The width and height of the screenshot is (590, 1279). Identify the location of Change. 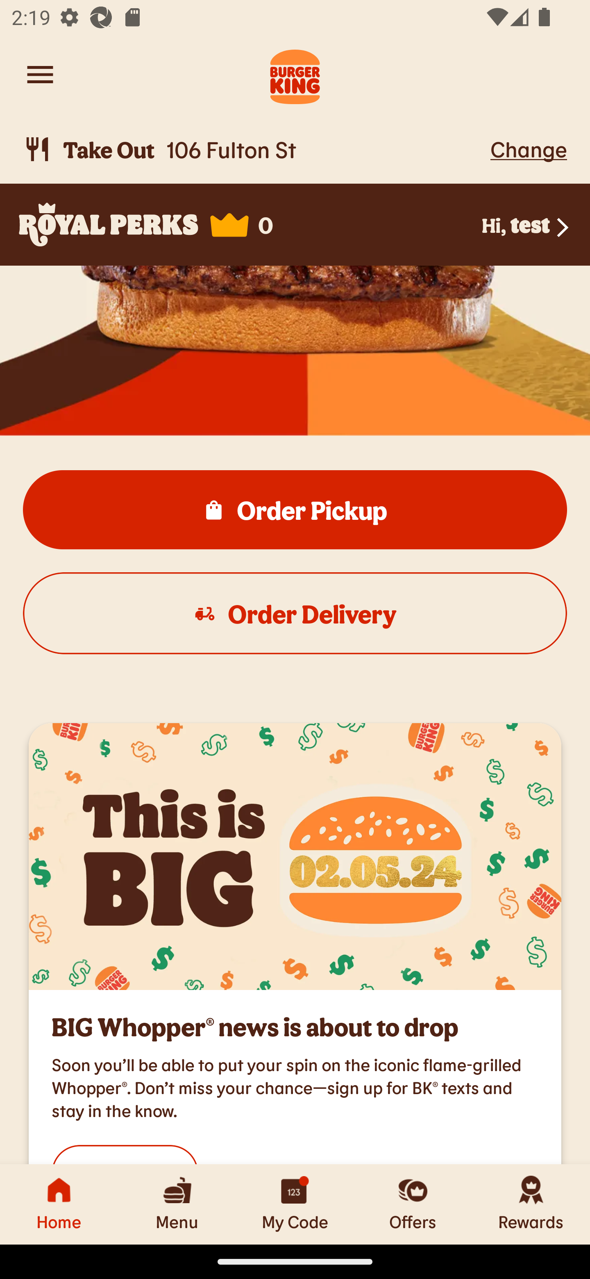
(529, 149).